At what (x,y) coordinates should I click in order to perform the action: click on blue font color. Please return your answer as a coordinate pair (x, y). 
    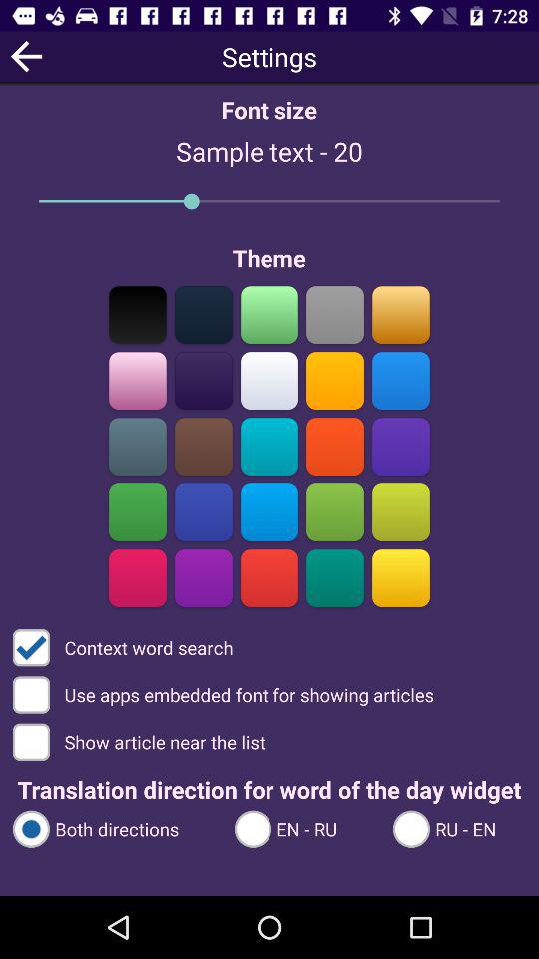
    Looking at the image, I should click on (401, 380).